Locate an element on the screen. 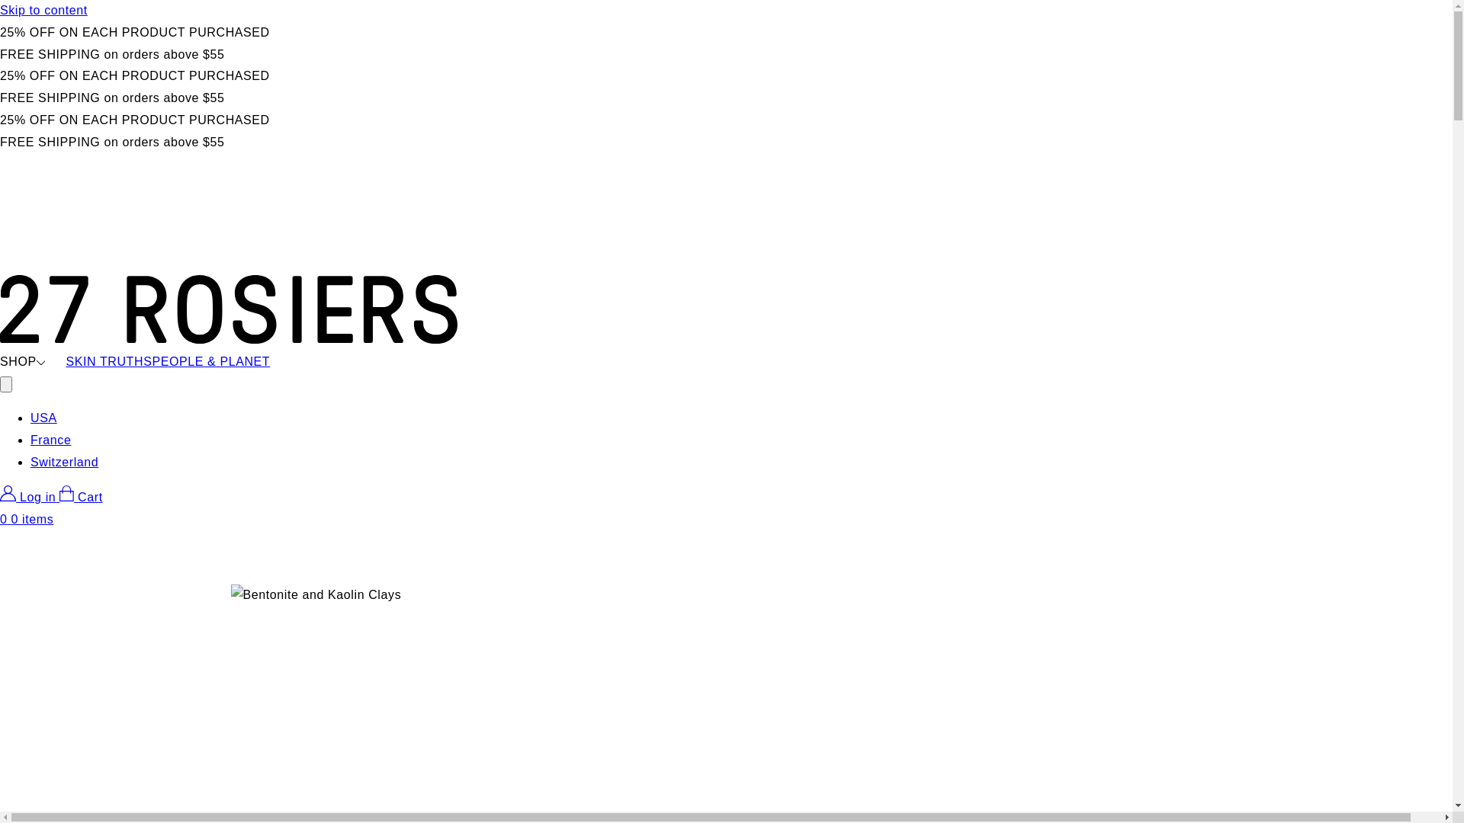 The width and height of the screenshot is (1464, 823). Skip to content is located at coordinates (726, 11).